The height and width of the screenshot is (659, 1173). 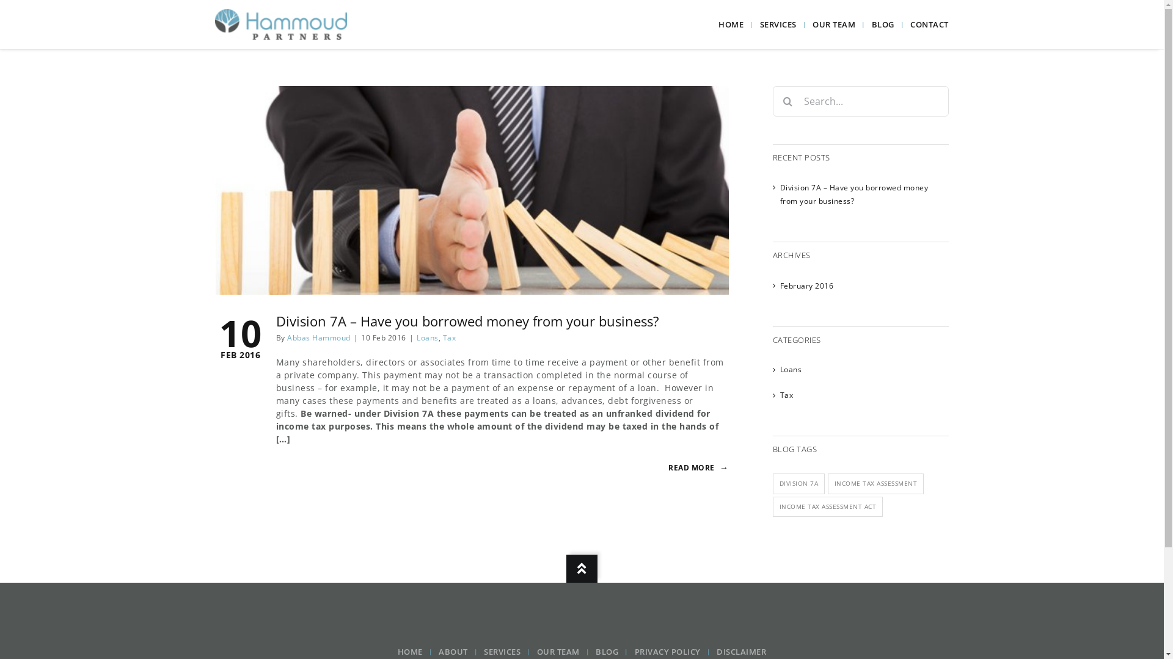 What do you see at coordinates (888, 24) in the screenshot?
I see `BLOG` at bounding box center [888, 24].